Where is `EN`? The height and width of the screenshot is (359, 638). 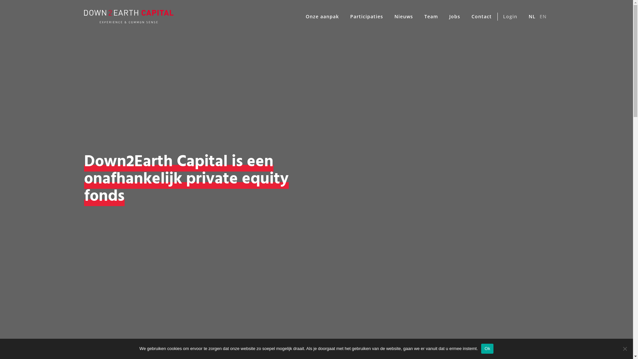
EN is located at coordinates (544, 17).